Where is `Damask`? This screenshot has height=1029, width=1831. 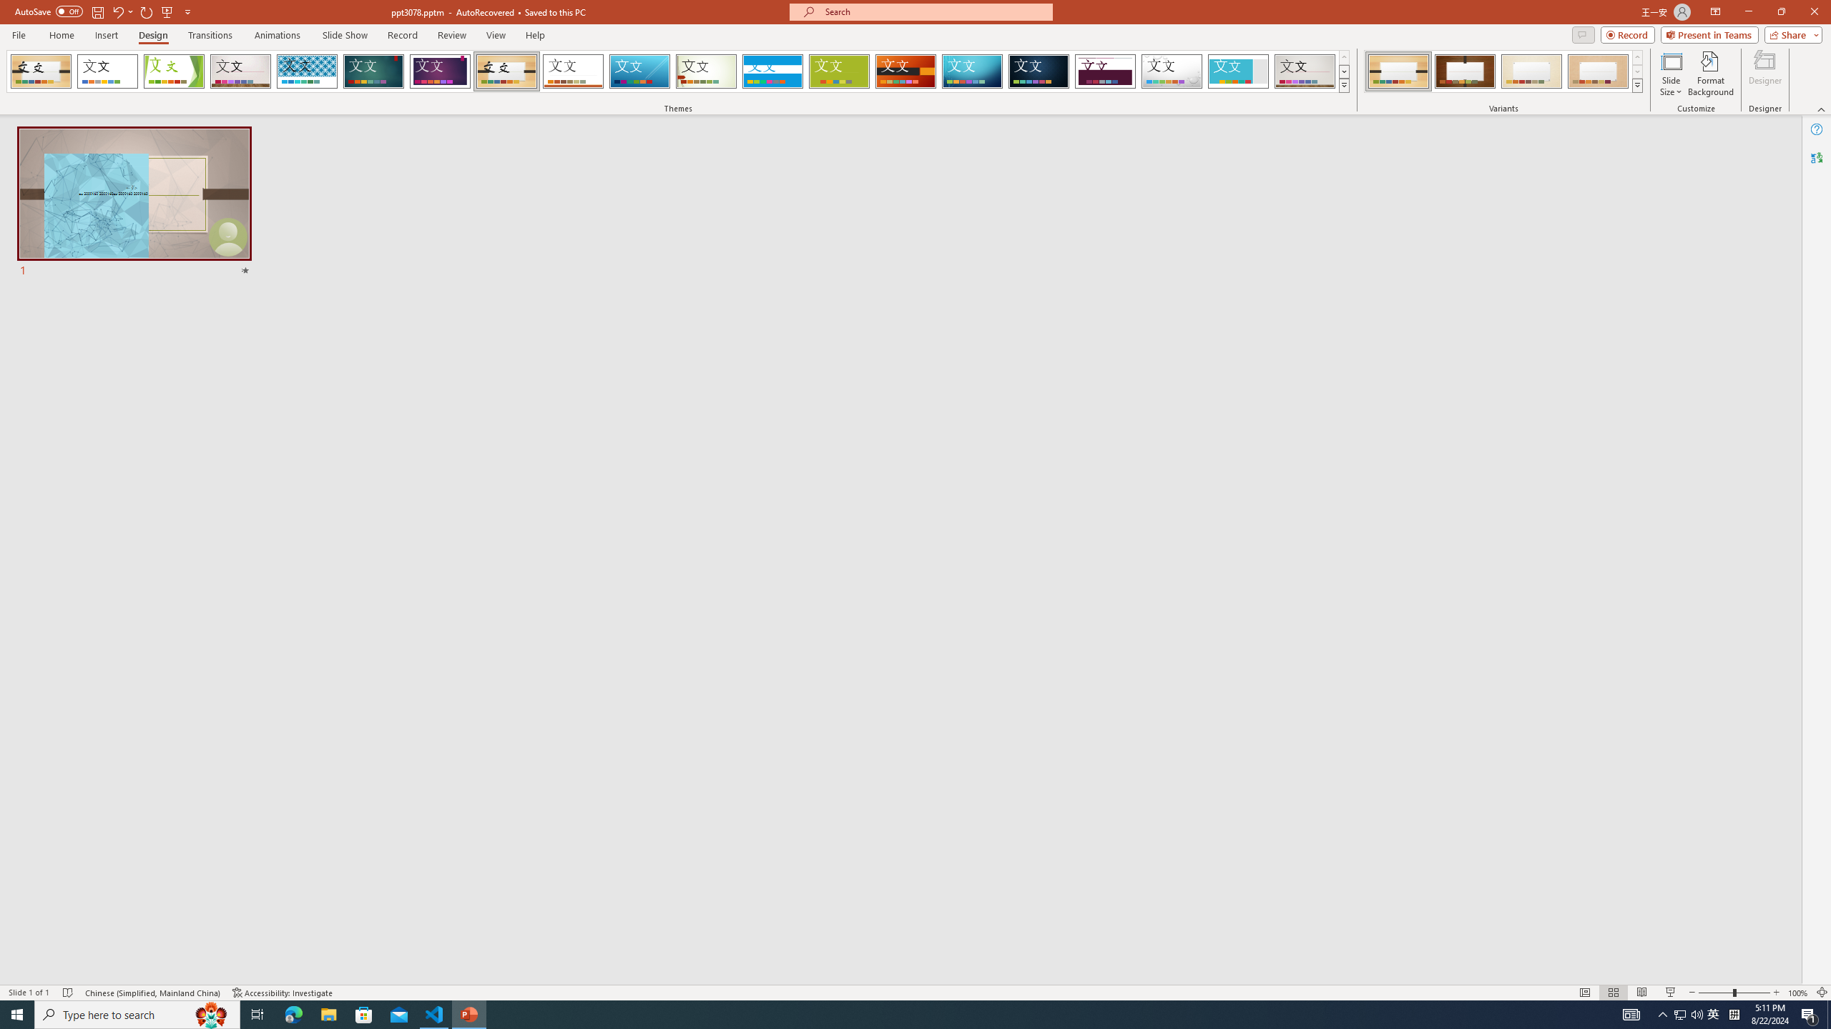
Damask is located at coordinates (1039, 71).